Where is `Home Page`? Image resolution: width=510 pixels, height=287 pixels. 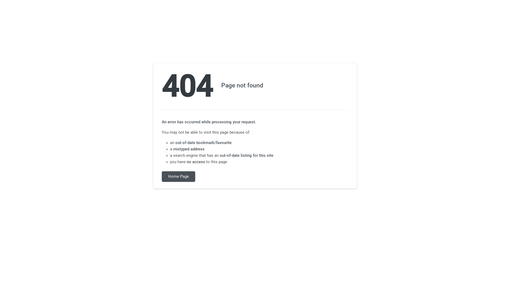 Home Page is located at coordinates (178, 176).